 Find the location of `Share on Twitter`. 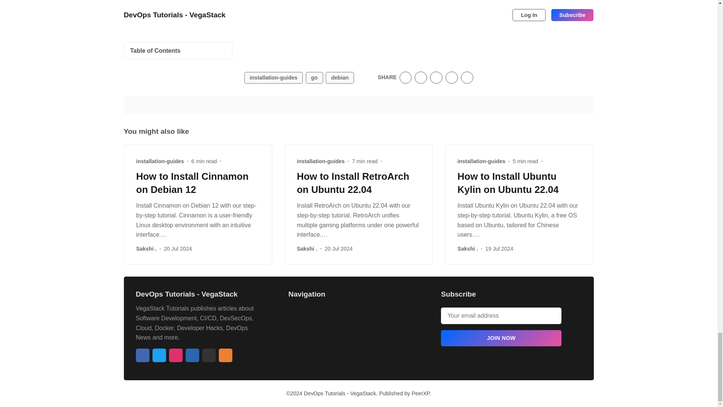

Share on Twitter is located at coordinates (406, 78).